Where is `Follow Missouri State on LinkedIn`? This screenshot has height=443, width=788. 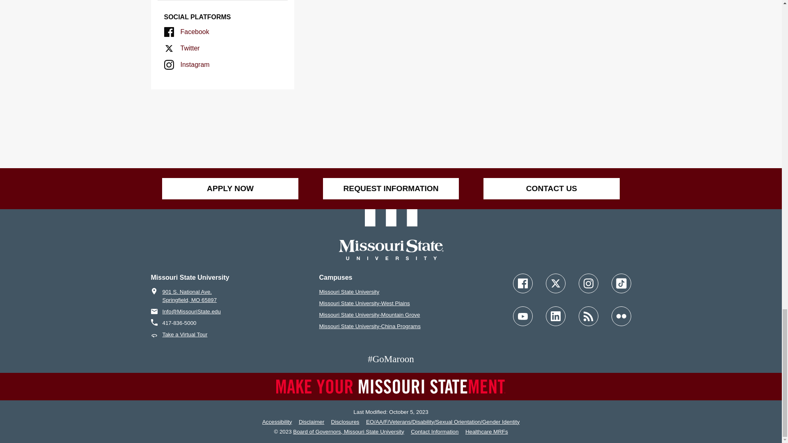 Follow Missouri State on LinkedIn is located at coordinates (556, 316).